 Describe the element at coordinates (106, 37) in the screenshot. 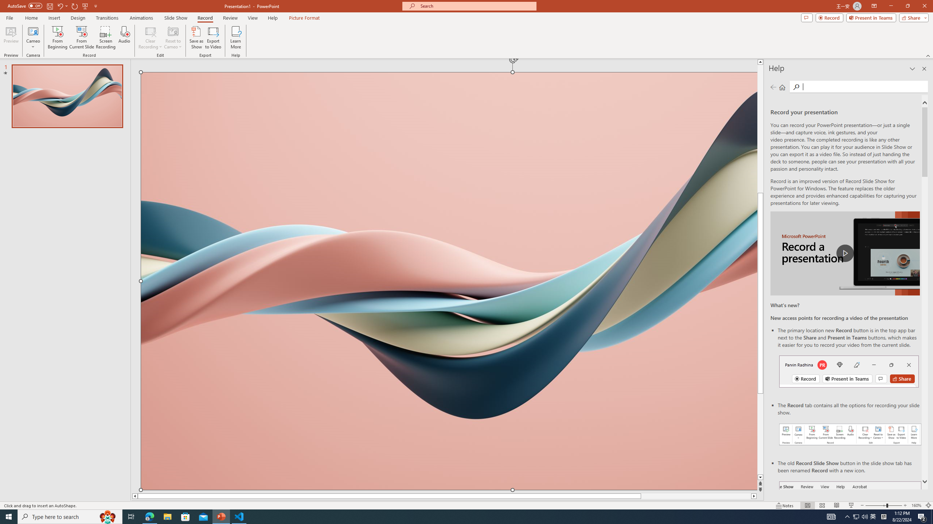

I see `Screen Recording` at that location.